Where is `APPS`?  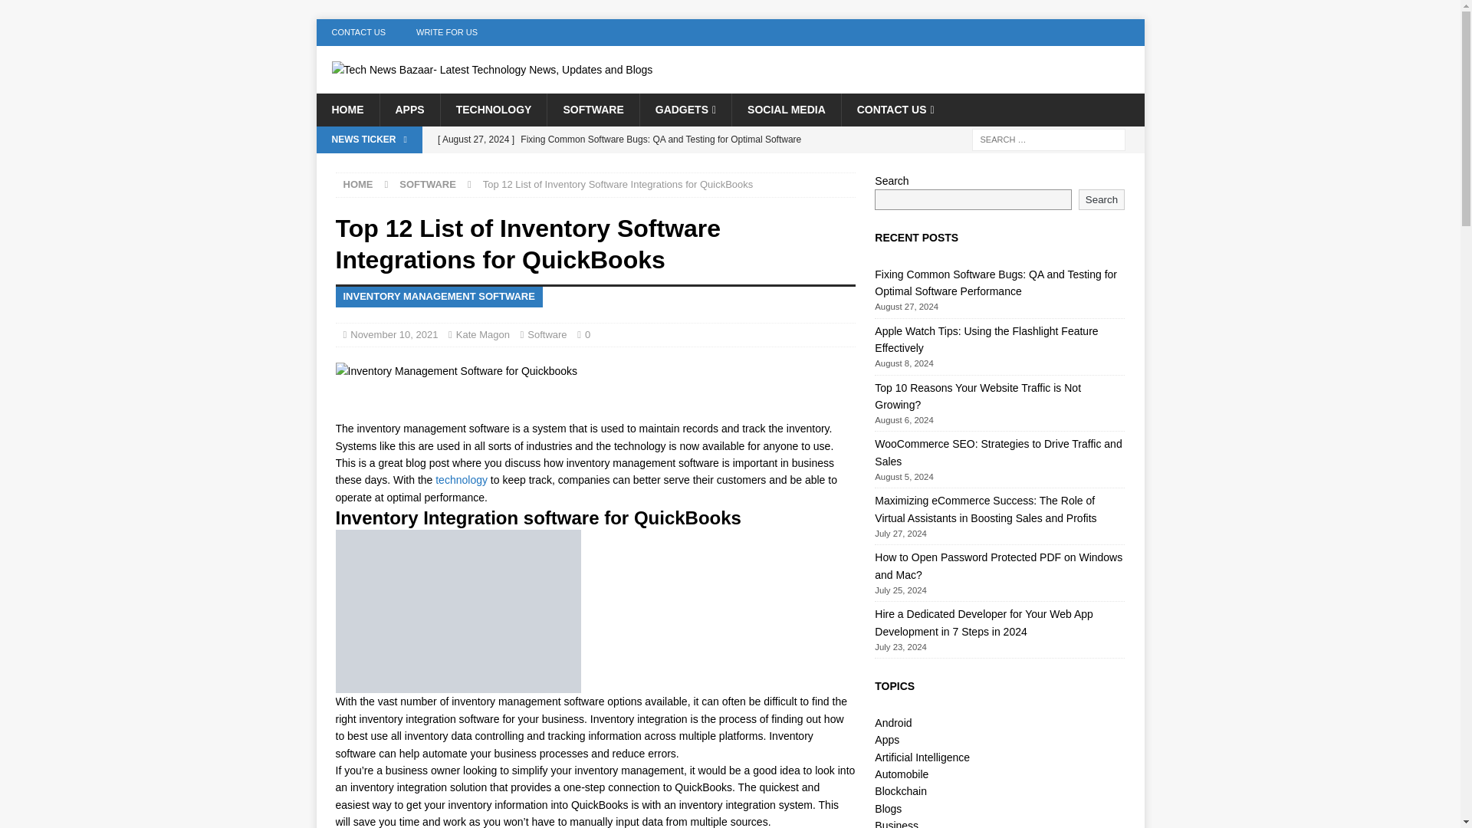 APPS is located at coordinates (408, 110).